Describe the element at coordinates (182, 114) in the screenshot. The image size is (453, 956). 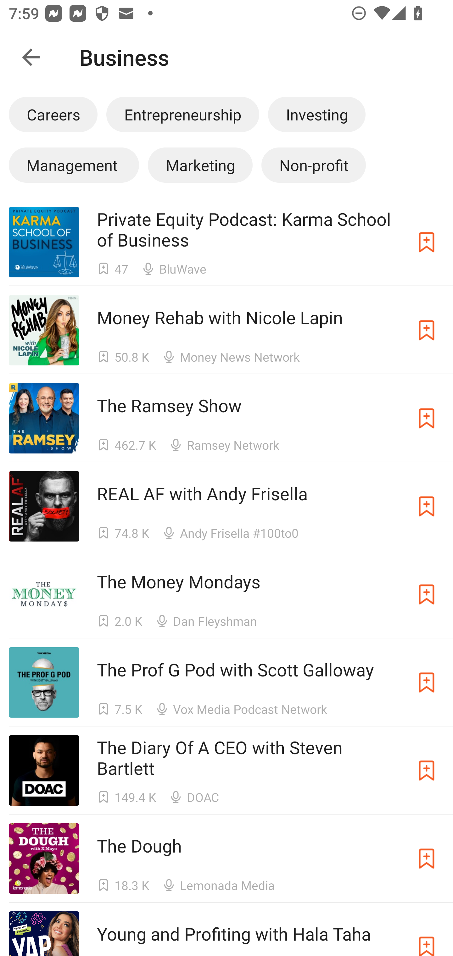
I see `Entrepreneurship` at that location.